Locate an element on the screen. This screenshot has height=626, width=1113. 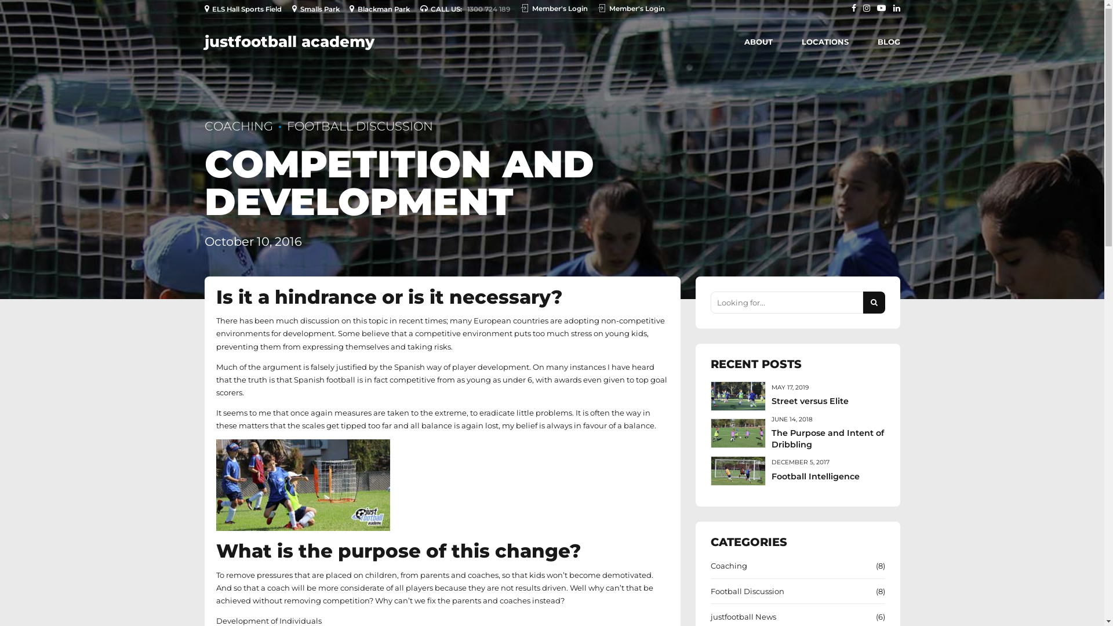
BLOG is located at coordinates (889, 42).